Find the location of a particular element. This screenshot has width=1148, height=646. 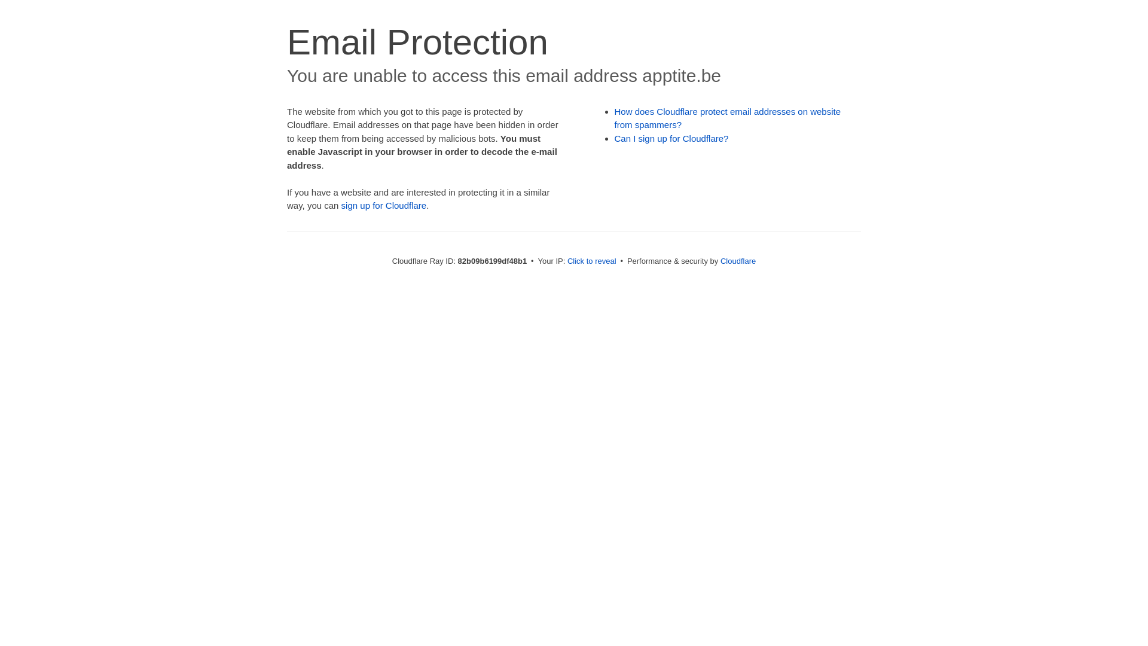

Click to reveal is located at coordinates (592, 261).